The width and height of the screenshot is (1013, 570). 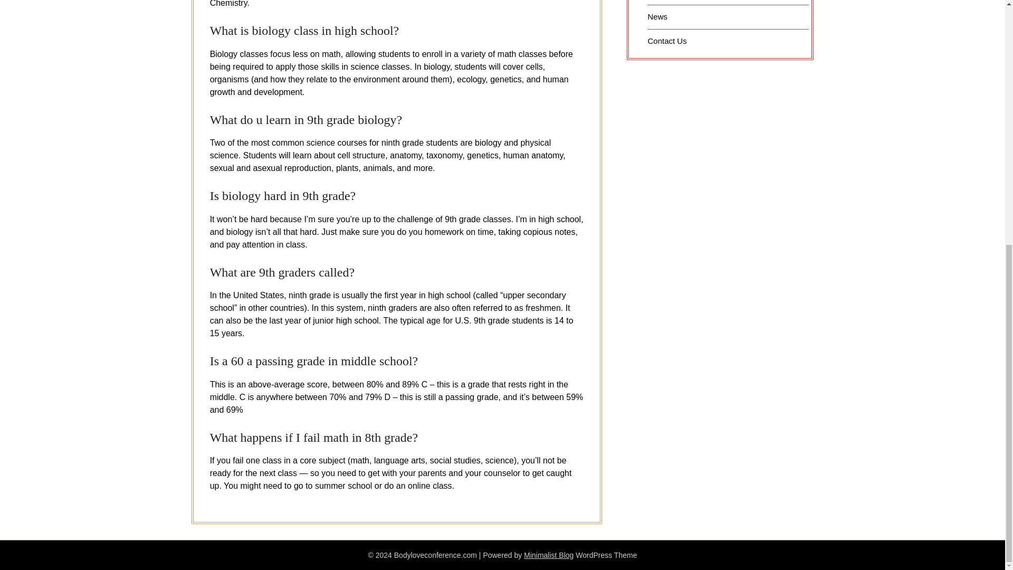 What do you see at coordinates (667, 40) in the screenshot?
I see `Contact Us` at bounding box center [667, 40].